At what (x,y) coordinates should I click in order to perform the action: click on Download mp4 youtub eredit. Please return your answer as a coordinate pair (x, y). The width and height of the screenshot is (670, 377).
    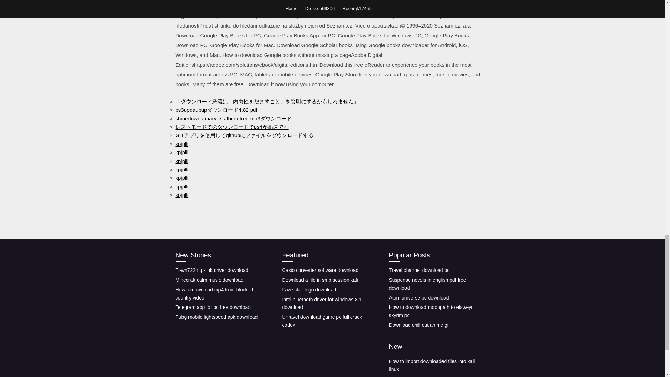
    Looking at the image, I should click on (419, 376).